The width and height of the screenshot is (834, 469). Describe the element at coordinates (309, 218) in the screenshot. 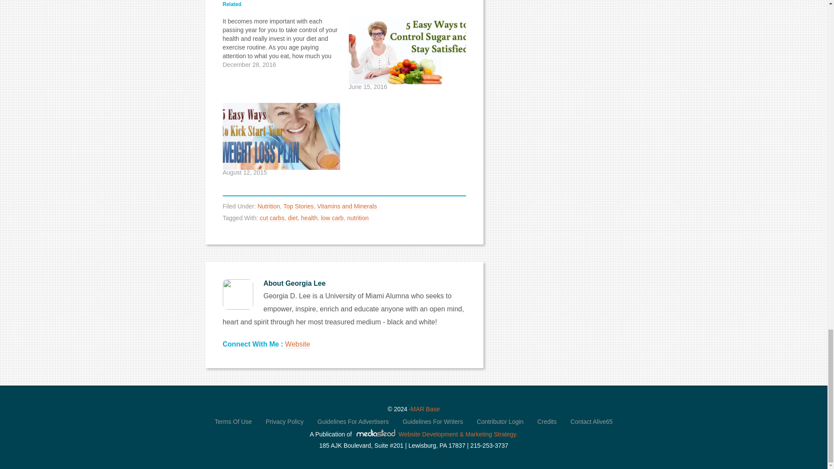

I see `health` at that location.